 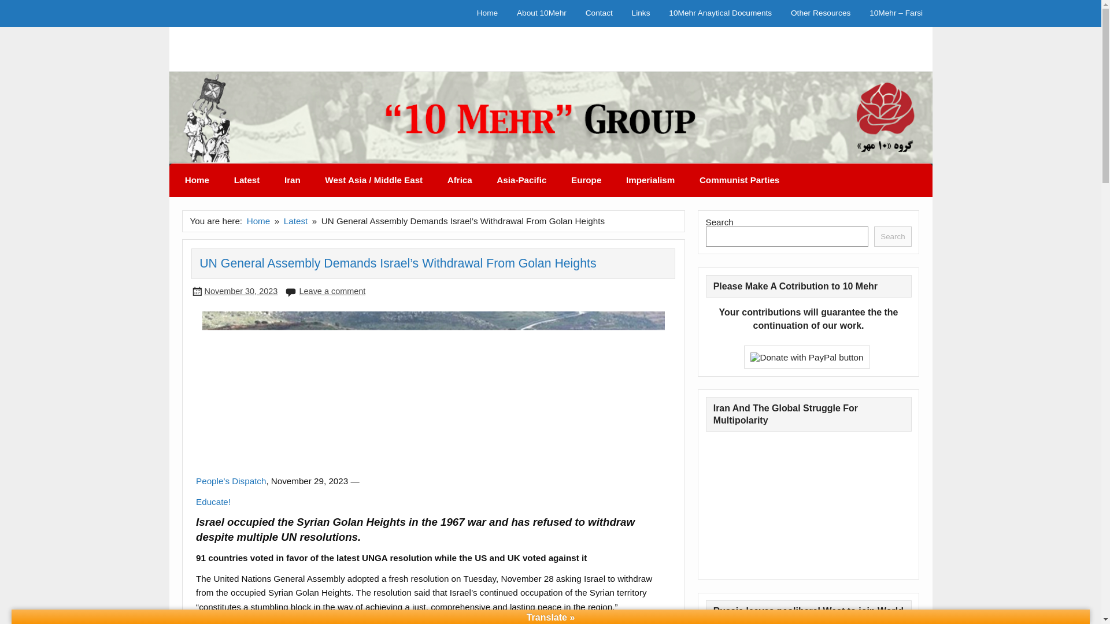 I want to click on Links, so click(x=641, y=14).